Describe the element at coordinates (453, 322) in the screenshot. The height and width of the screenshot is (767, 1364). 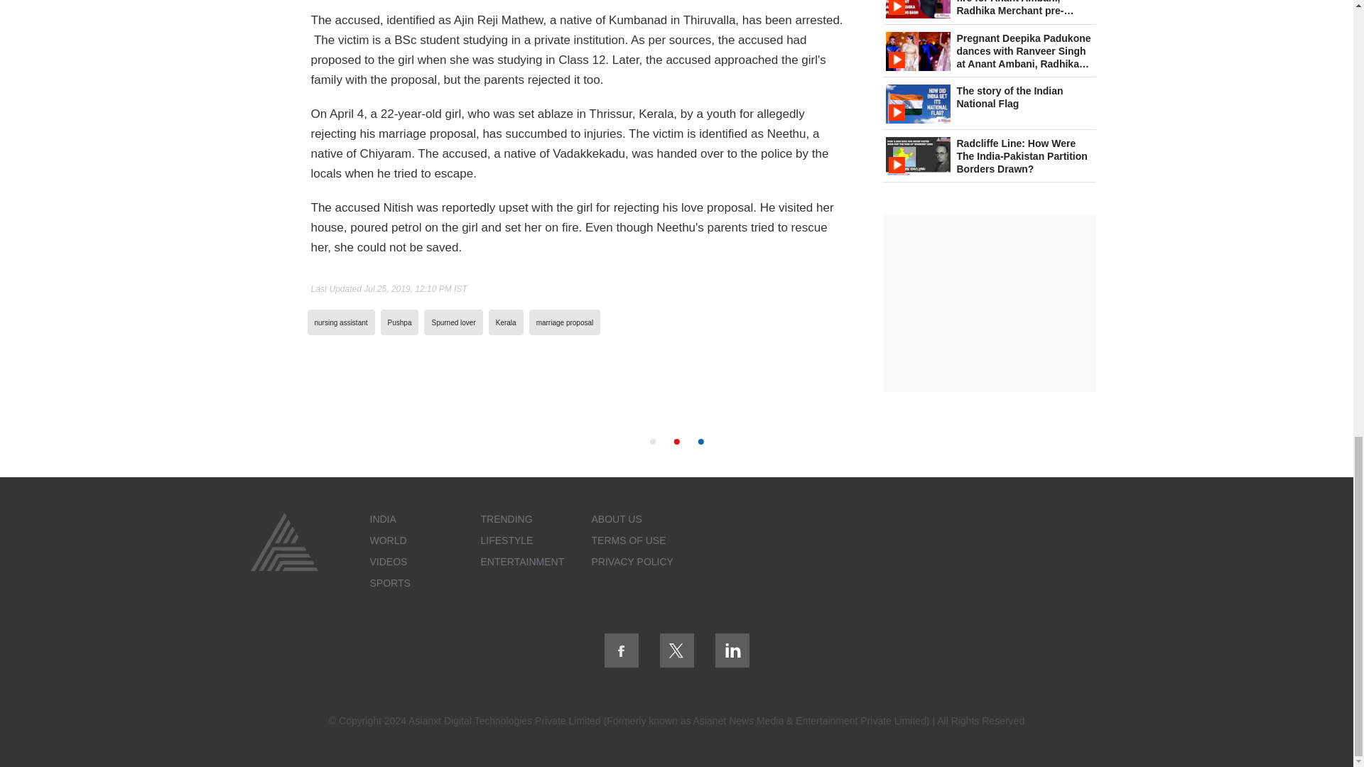
I see `Spurned lover` at that location.